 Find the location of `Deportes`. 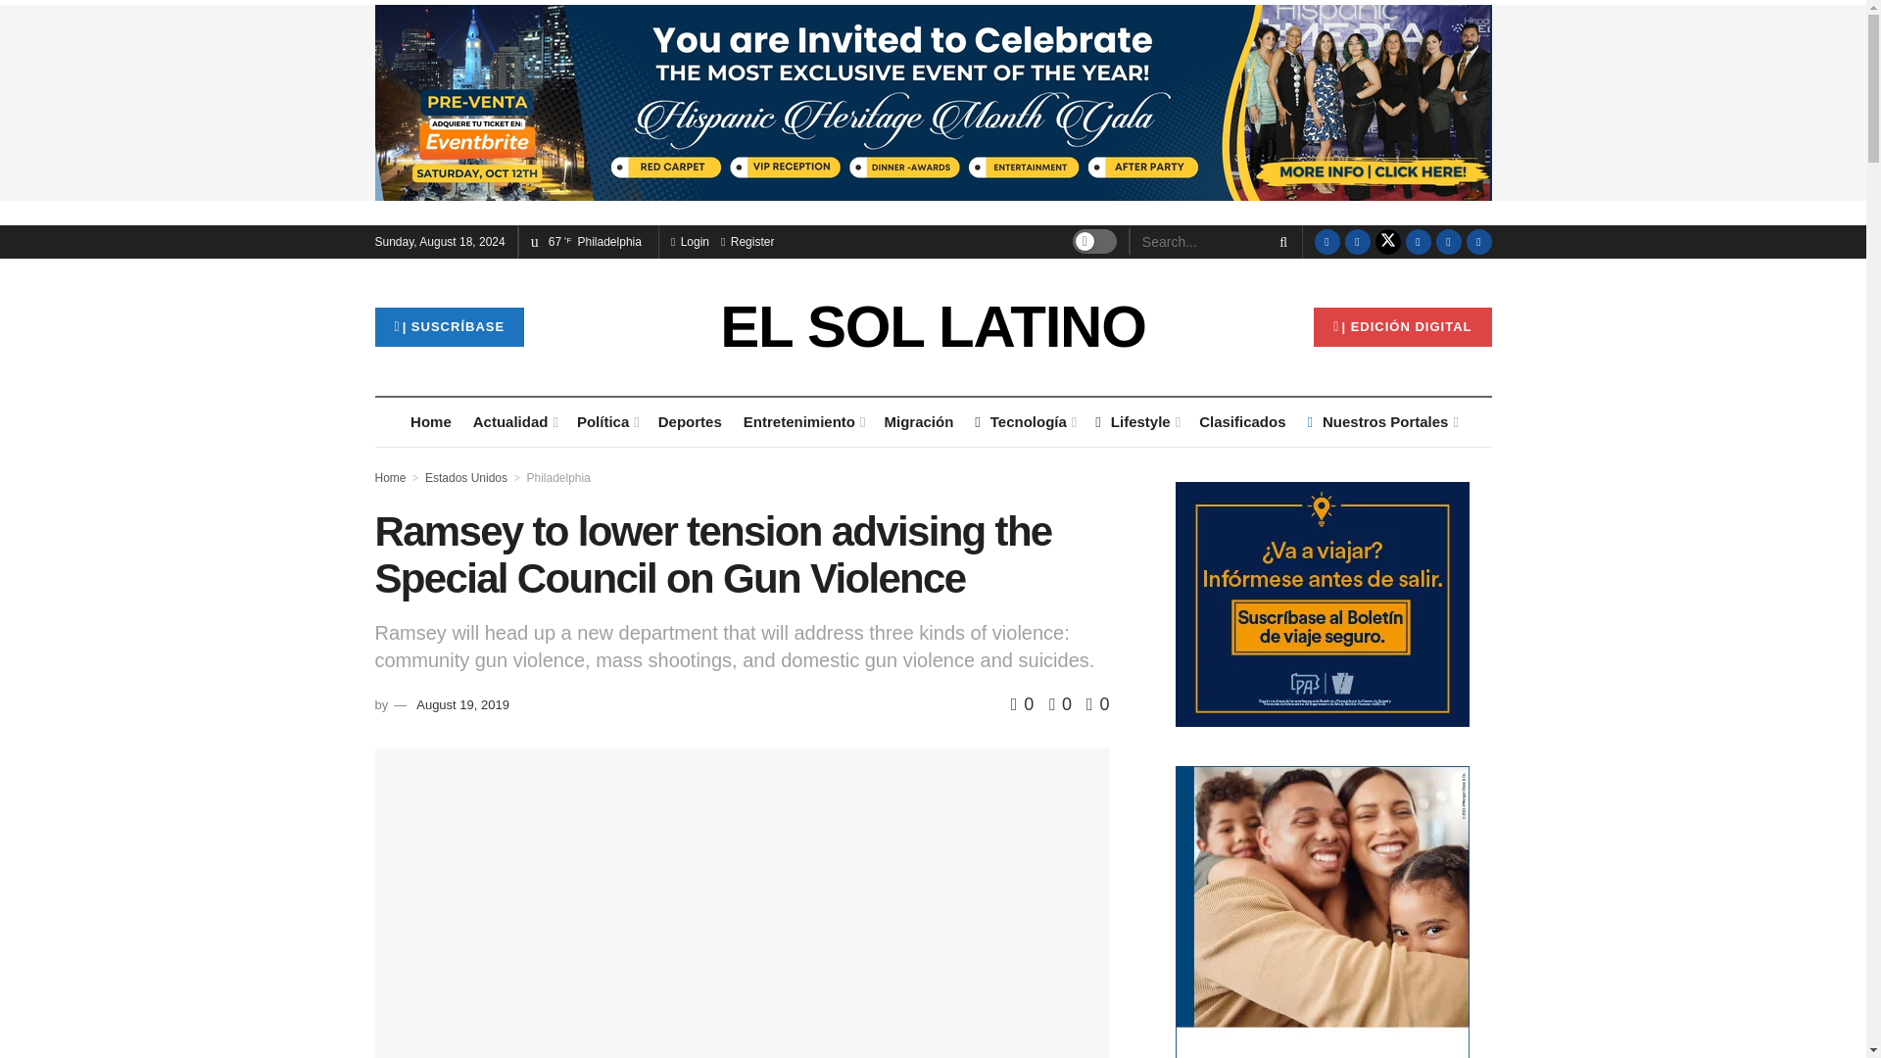

Deportes is located at coordinates (690, 421).